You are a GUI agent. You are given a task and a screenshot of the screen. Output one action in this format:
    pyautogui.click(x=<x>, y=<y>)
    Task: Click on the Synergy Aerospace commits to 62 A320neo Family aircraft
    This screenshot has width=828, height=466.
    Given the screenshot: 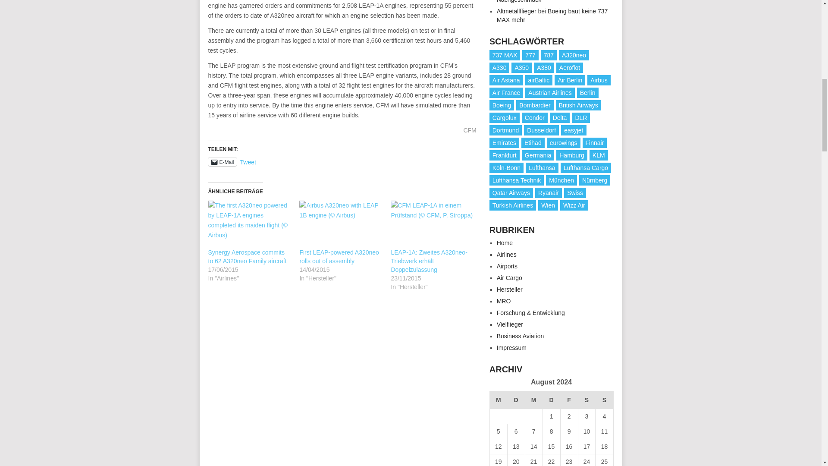 What is the action you would take?
    pyautogui.click(x=247, y=256)
    